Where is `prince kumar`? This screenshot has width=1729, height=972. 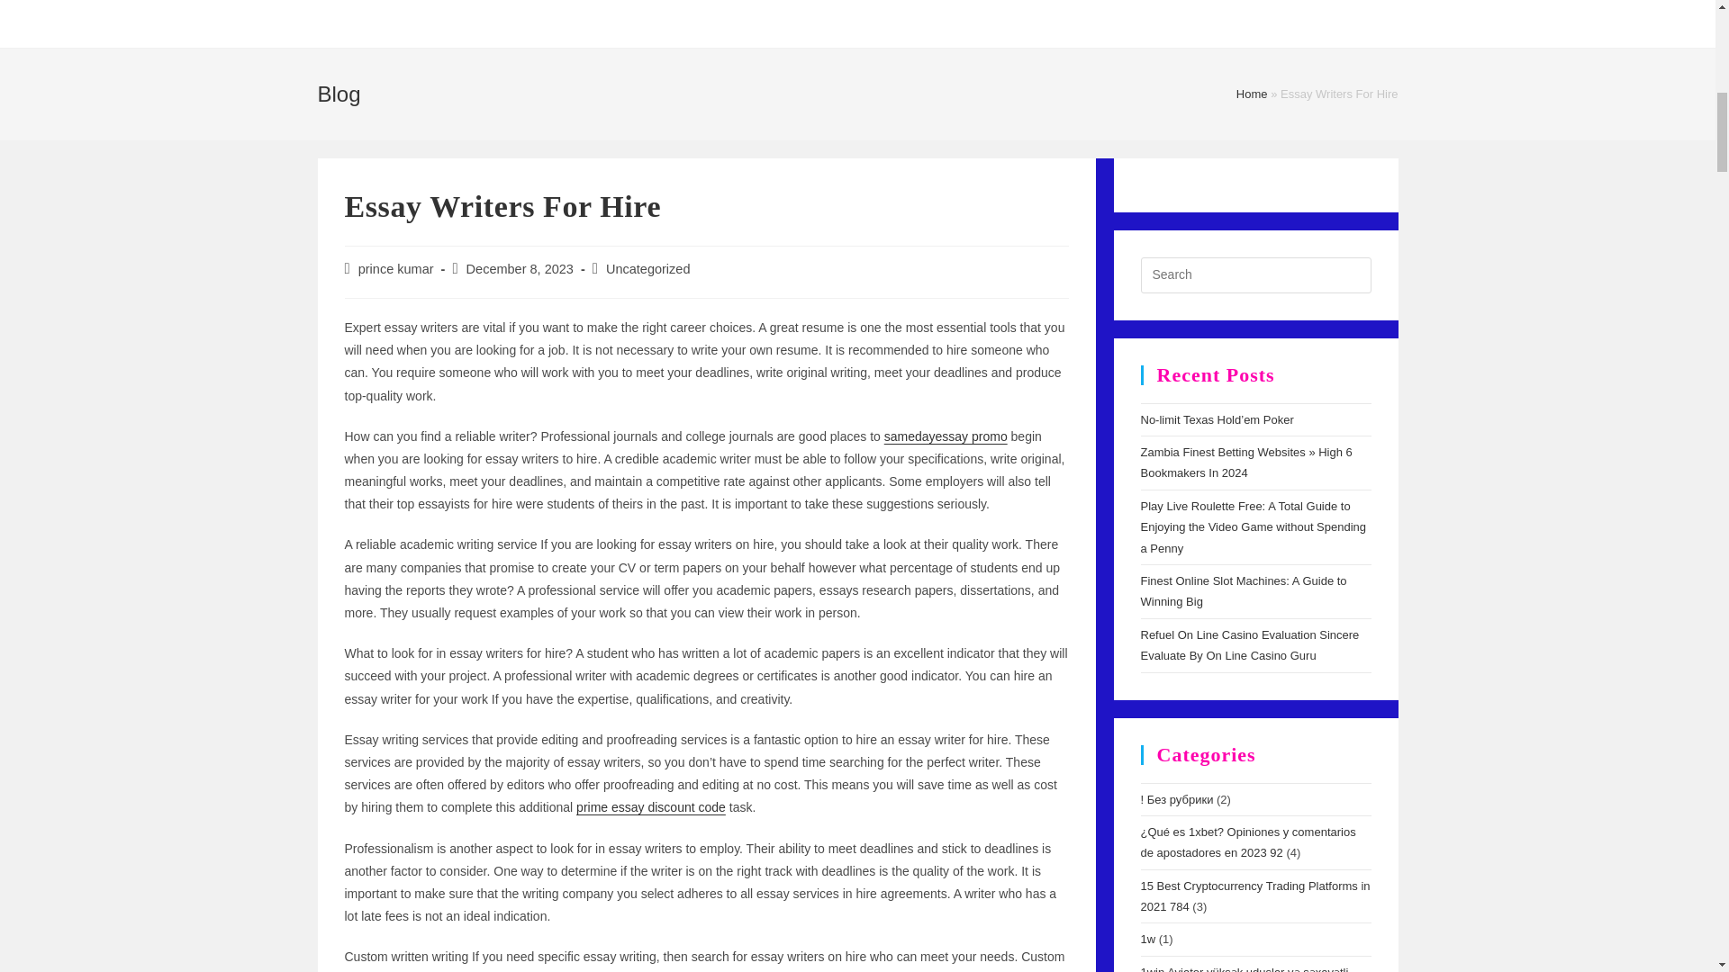
prince kumar is located at coordinates (395, 268).